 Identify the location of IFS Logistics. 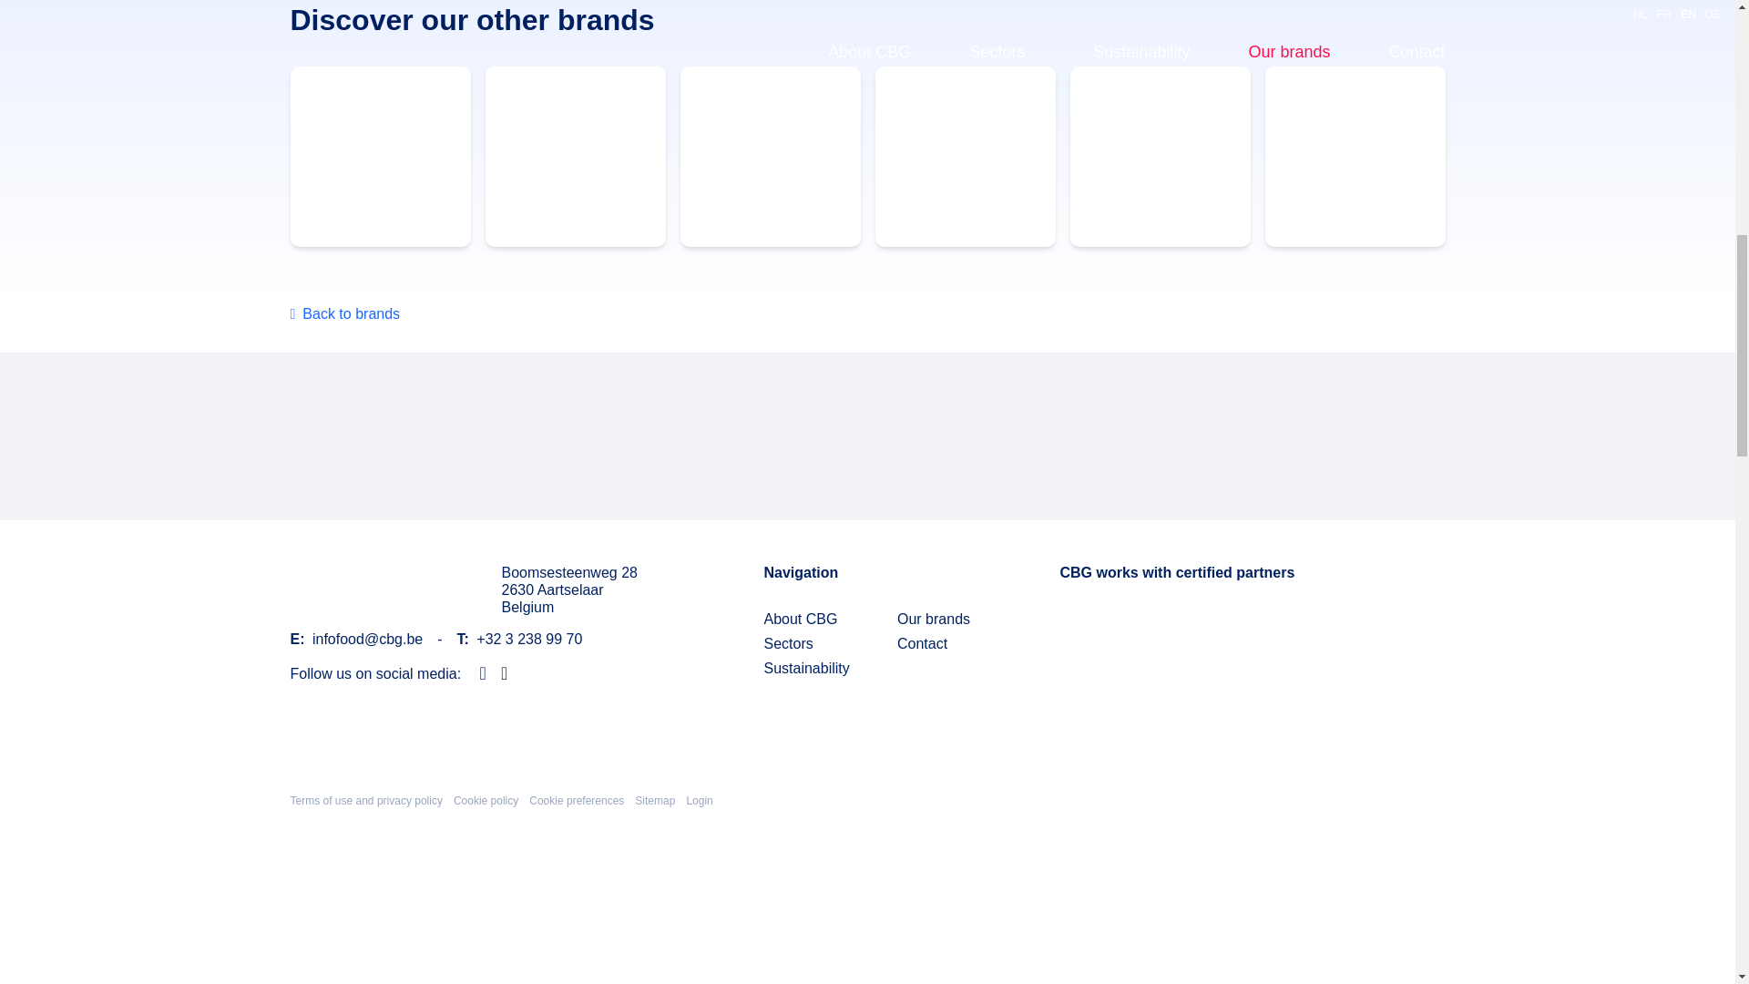
(585, 436).